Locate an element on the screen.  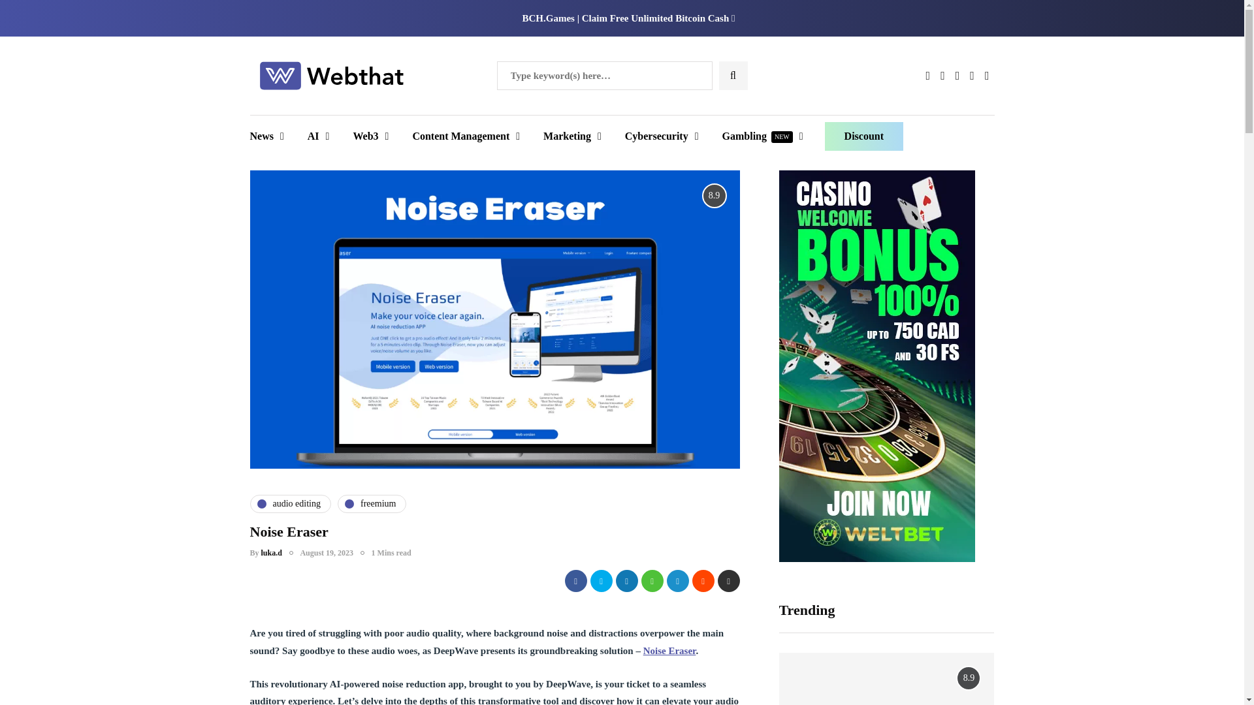
Posts by luka.d is located at coordinates (272, 553).